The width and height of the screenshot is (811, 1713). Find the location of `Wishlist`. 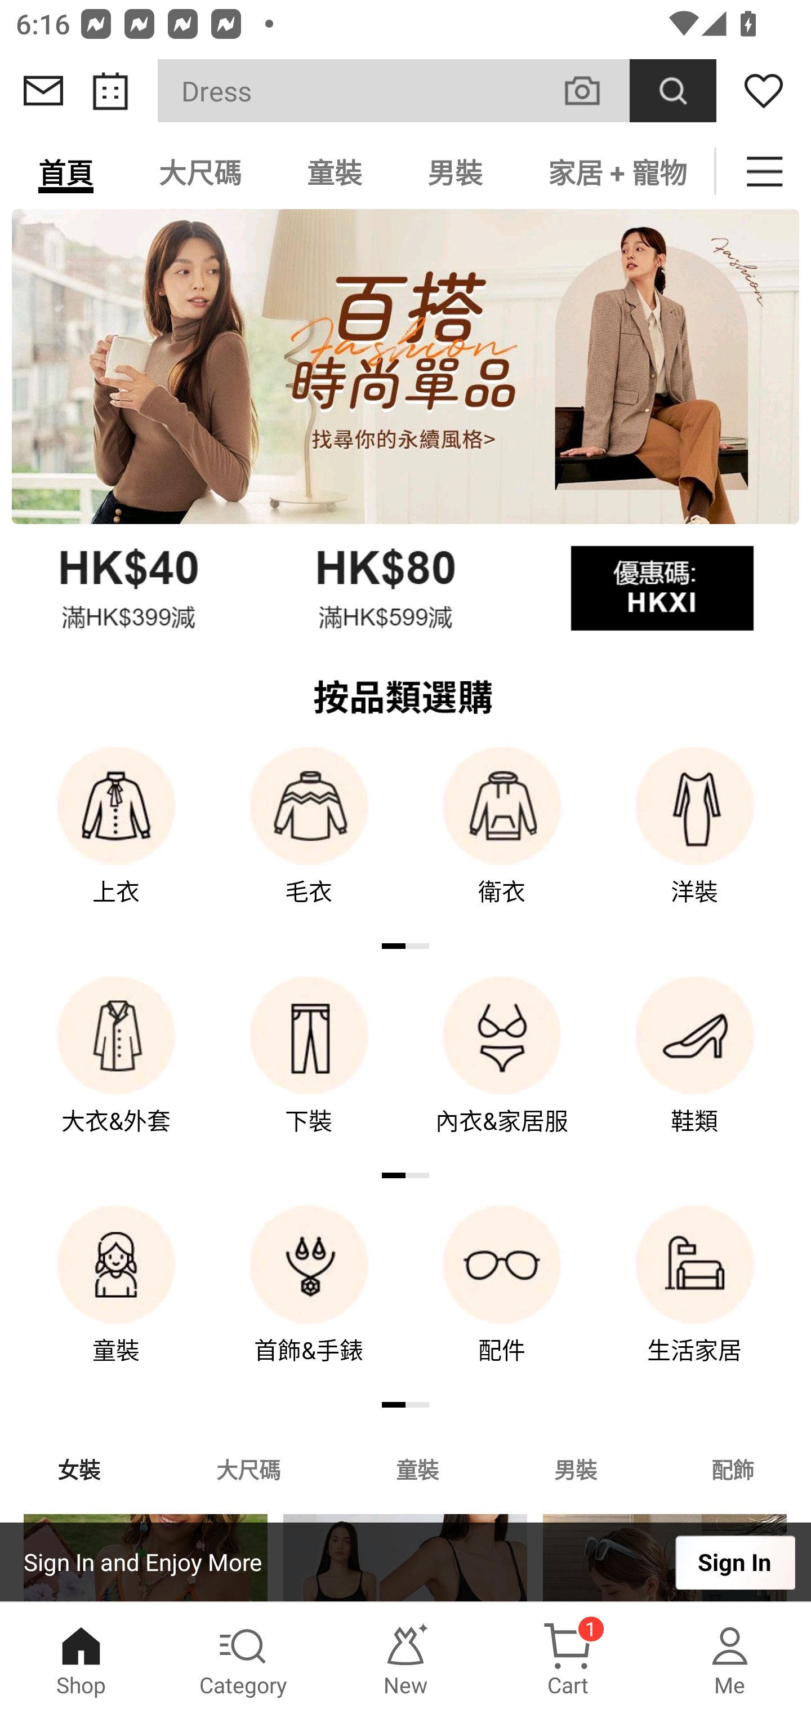

Wishlist is located at coordinates (764, 91).